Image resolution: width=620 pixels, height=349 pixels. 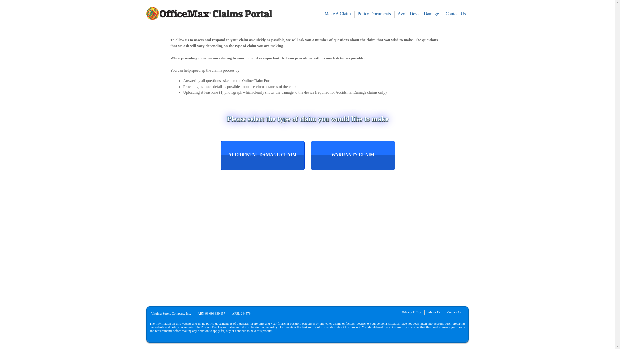 What do you see at coordinates (375, 14) in the screenshot?
I see `Policy Documents` at bounding box center [375, 14].